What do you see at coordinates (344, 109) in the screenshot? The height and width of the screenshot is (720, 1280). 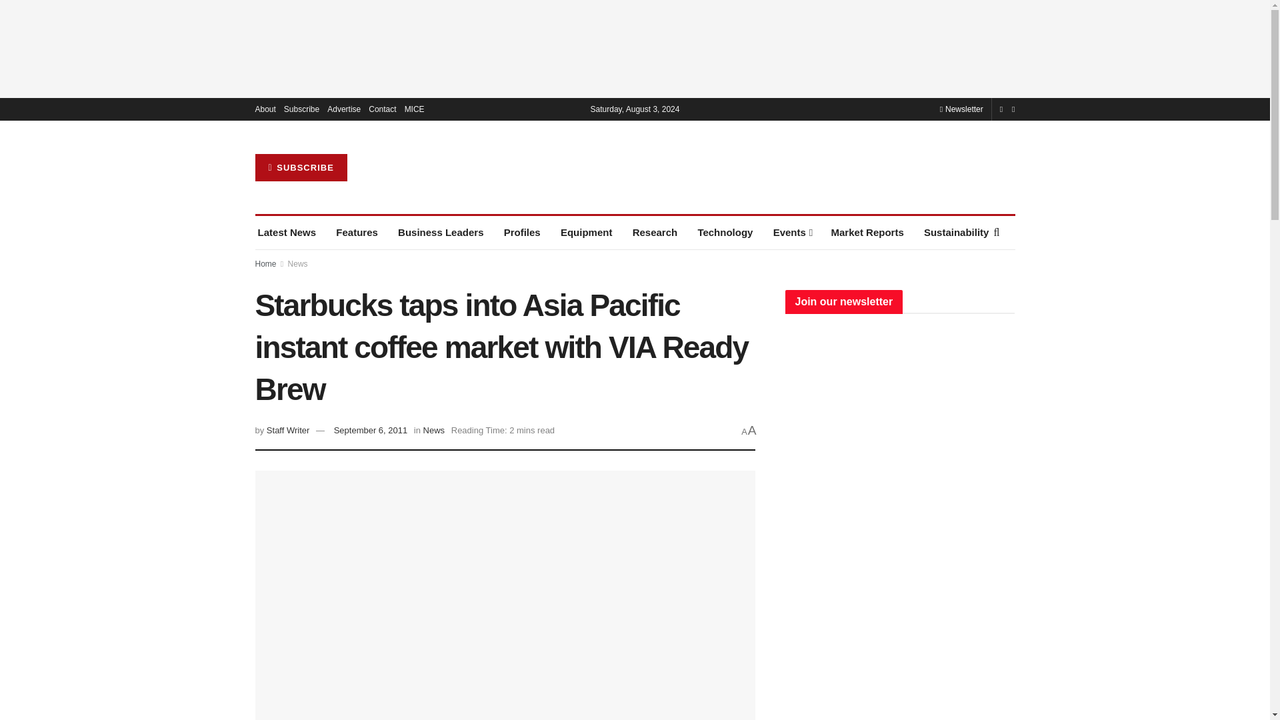 I see `Advertise` at bounding box center [344, 109].